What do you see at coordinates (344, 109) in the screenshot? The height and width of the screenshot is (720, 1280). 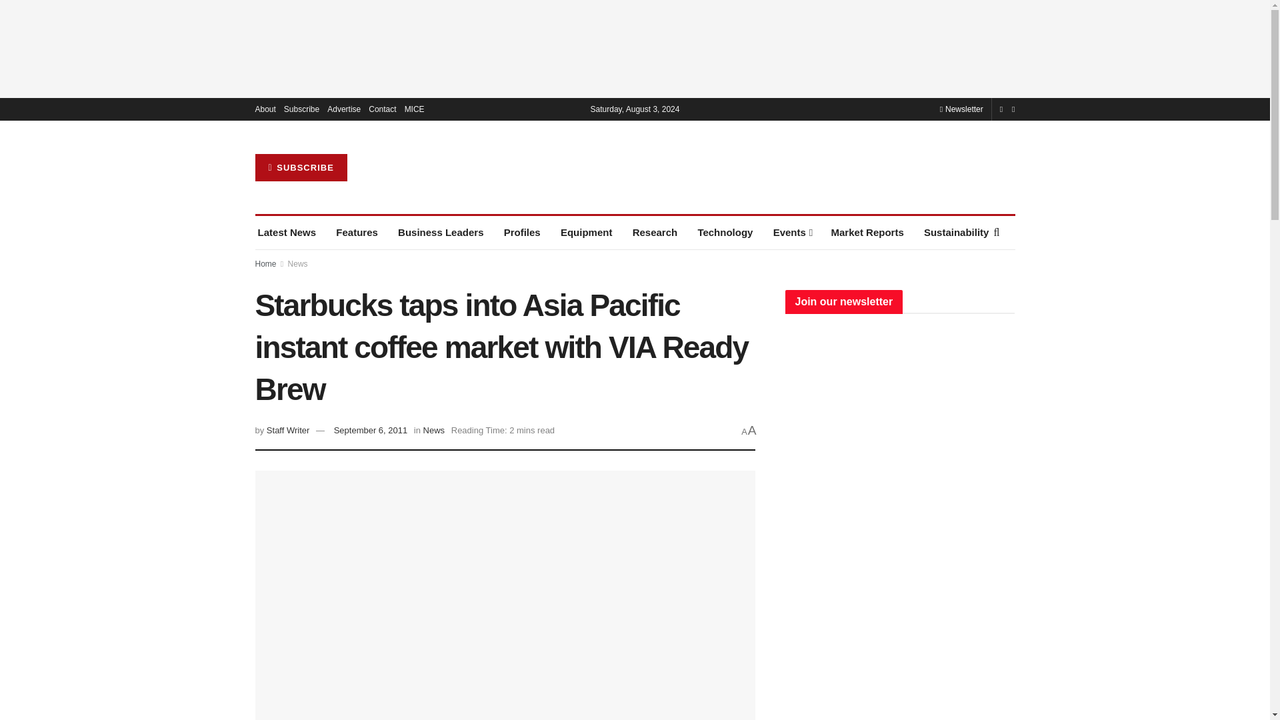 I see `Advertise` at bounding box center [344, 109].